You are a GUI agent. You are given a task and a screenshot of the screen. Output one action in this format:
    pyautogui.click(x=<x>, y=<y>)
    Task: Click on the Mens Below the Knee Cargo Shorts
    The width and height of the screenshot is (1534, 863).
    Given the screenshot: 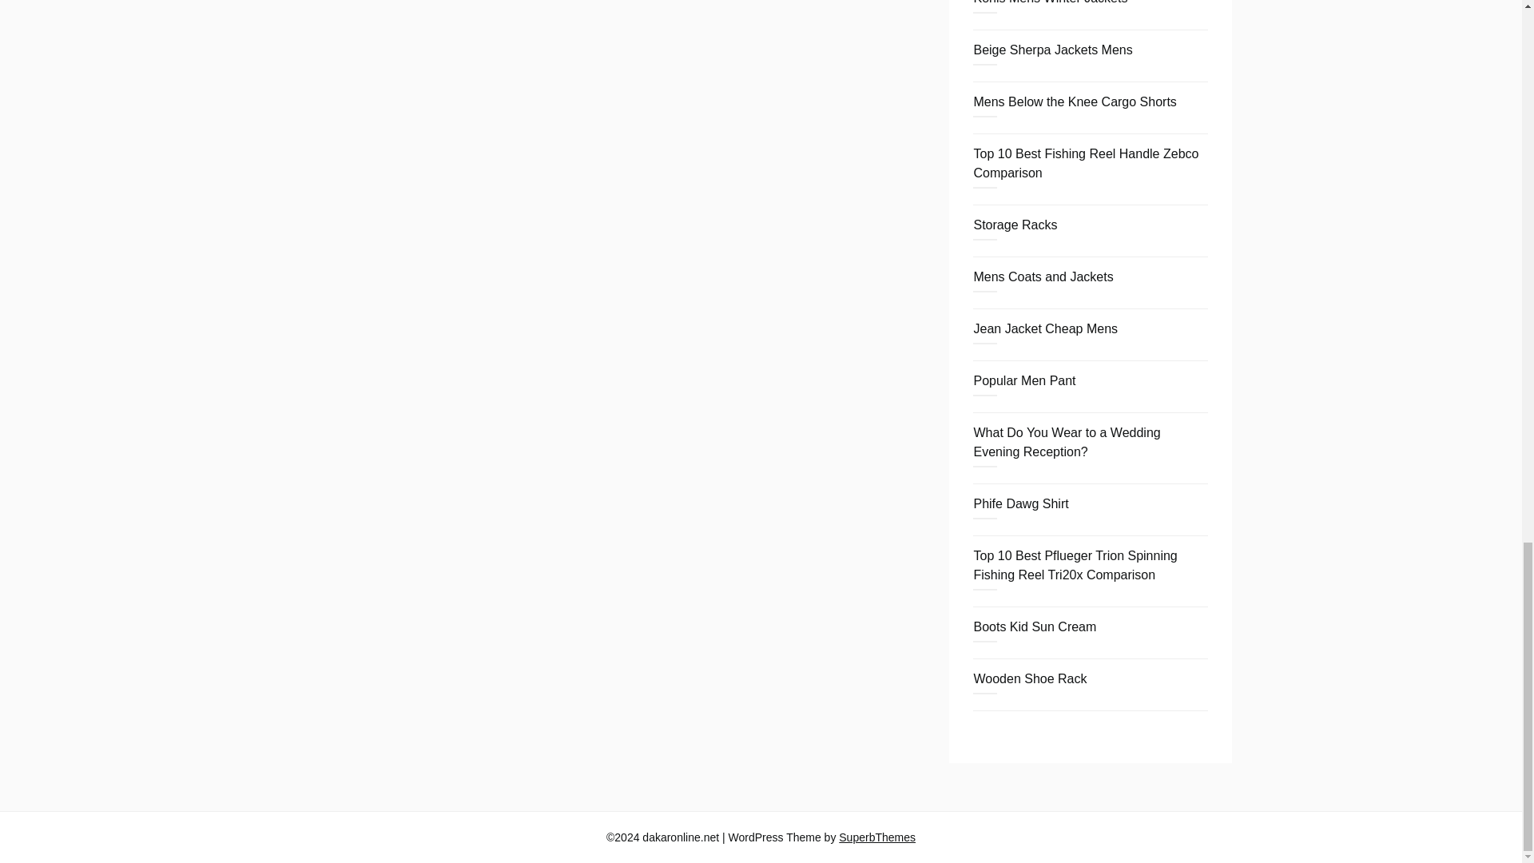 What is the action you would take?
    pyautogui.click(x=1074, y=101)
    